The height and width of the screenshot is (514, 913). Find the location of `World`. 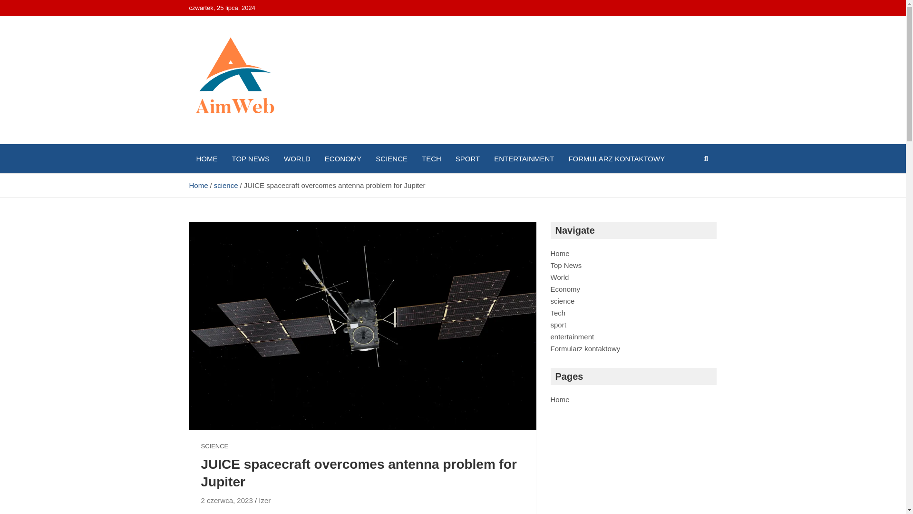

World is located at coordinates (559, 277).